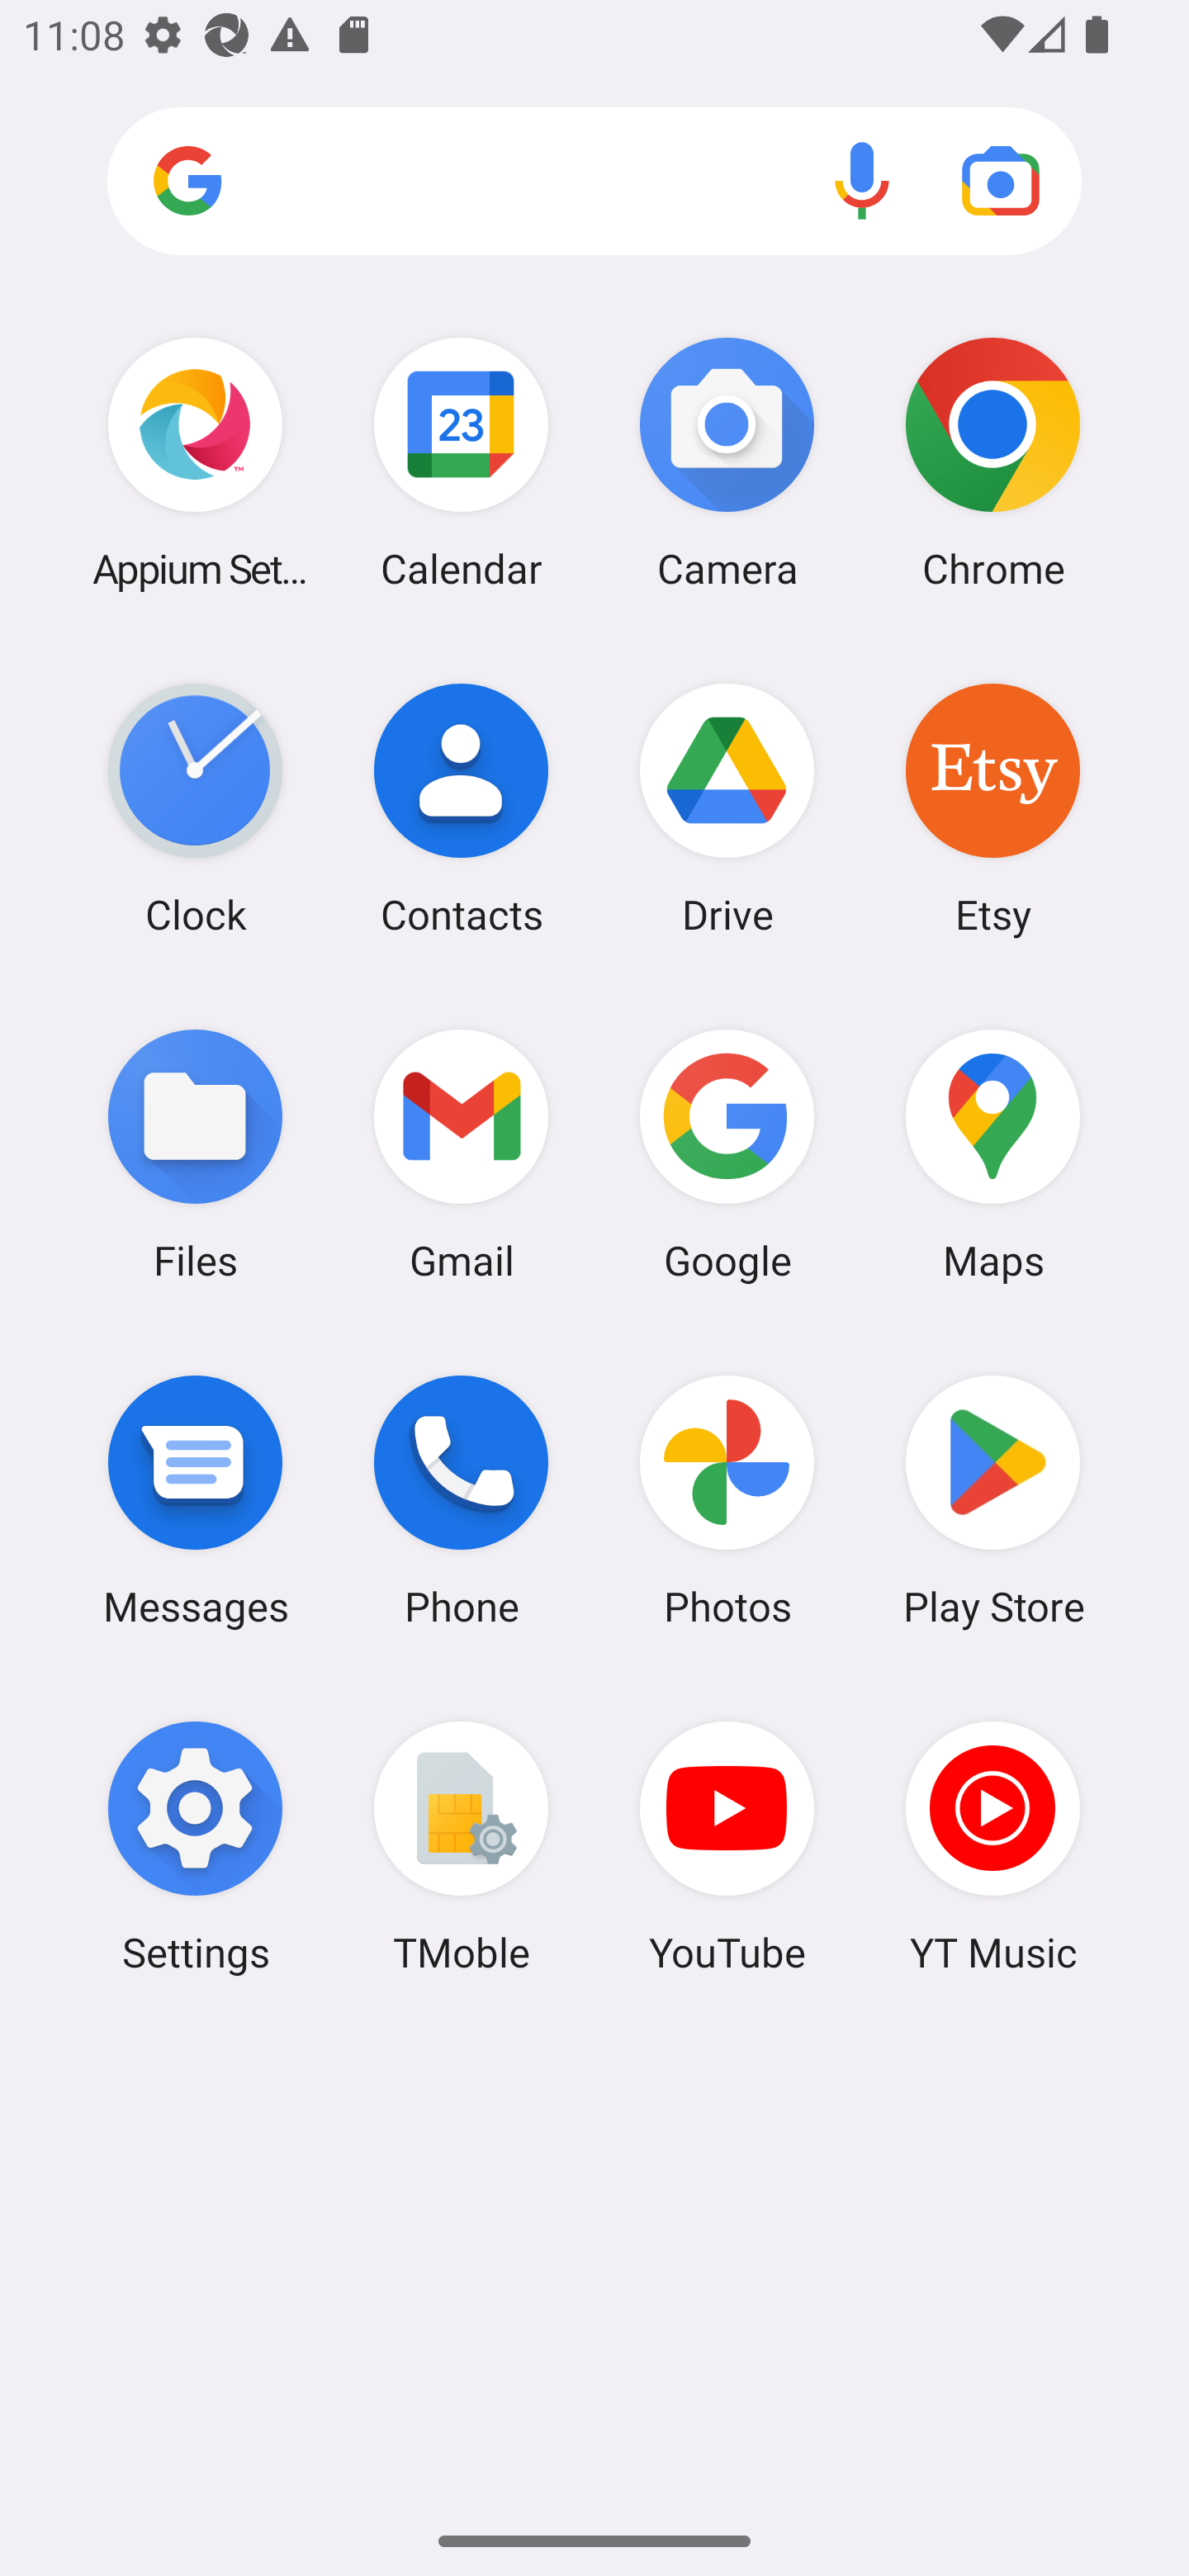  I want to click on Settings, so click(195, 1847).